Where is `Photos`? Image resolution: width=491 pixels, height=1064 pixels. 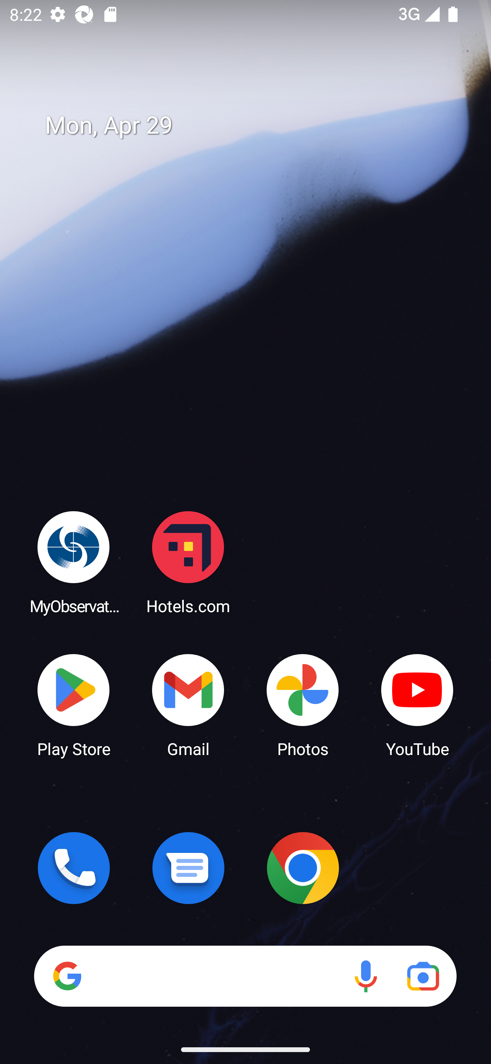 Photos is located at coordinates (303, 705).